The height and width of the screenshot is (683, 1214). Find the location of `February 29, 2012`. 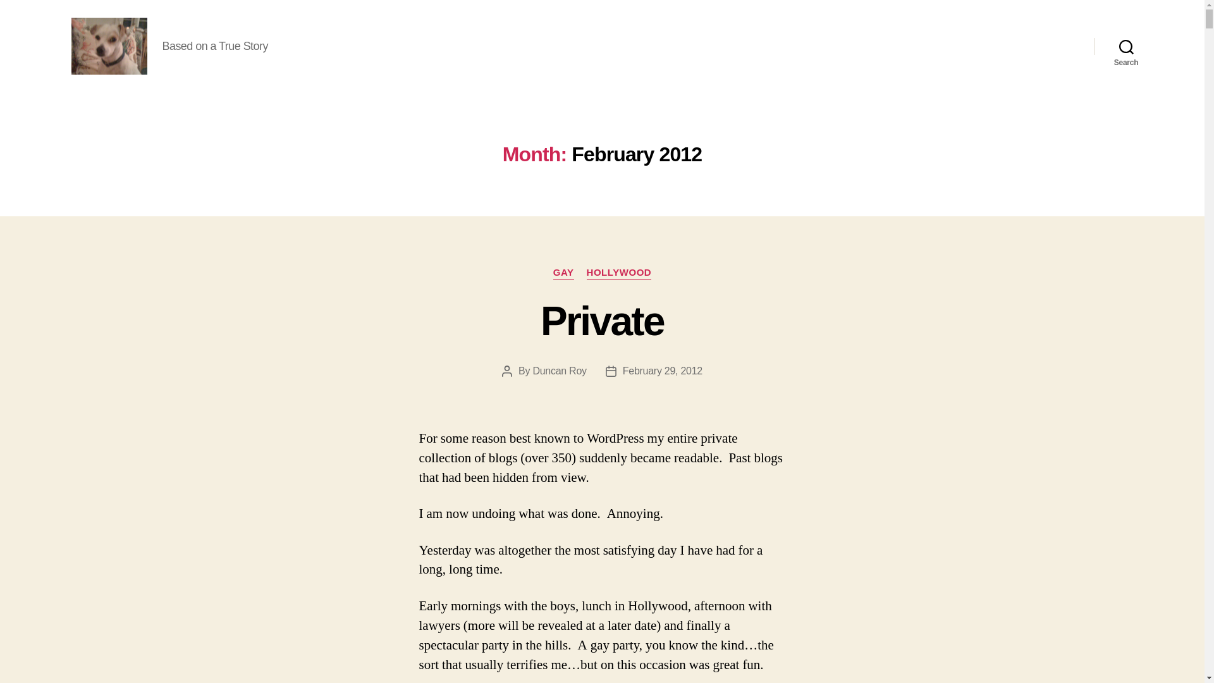

February 29, 2012 is located at coordinates (663, 371).